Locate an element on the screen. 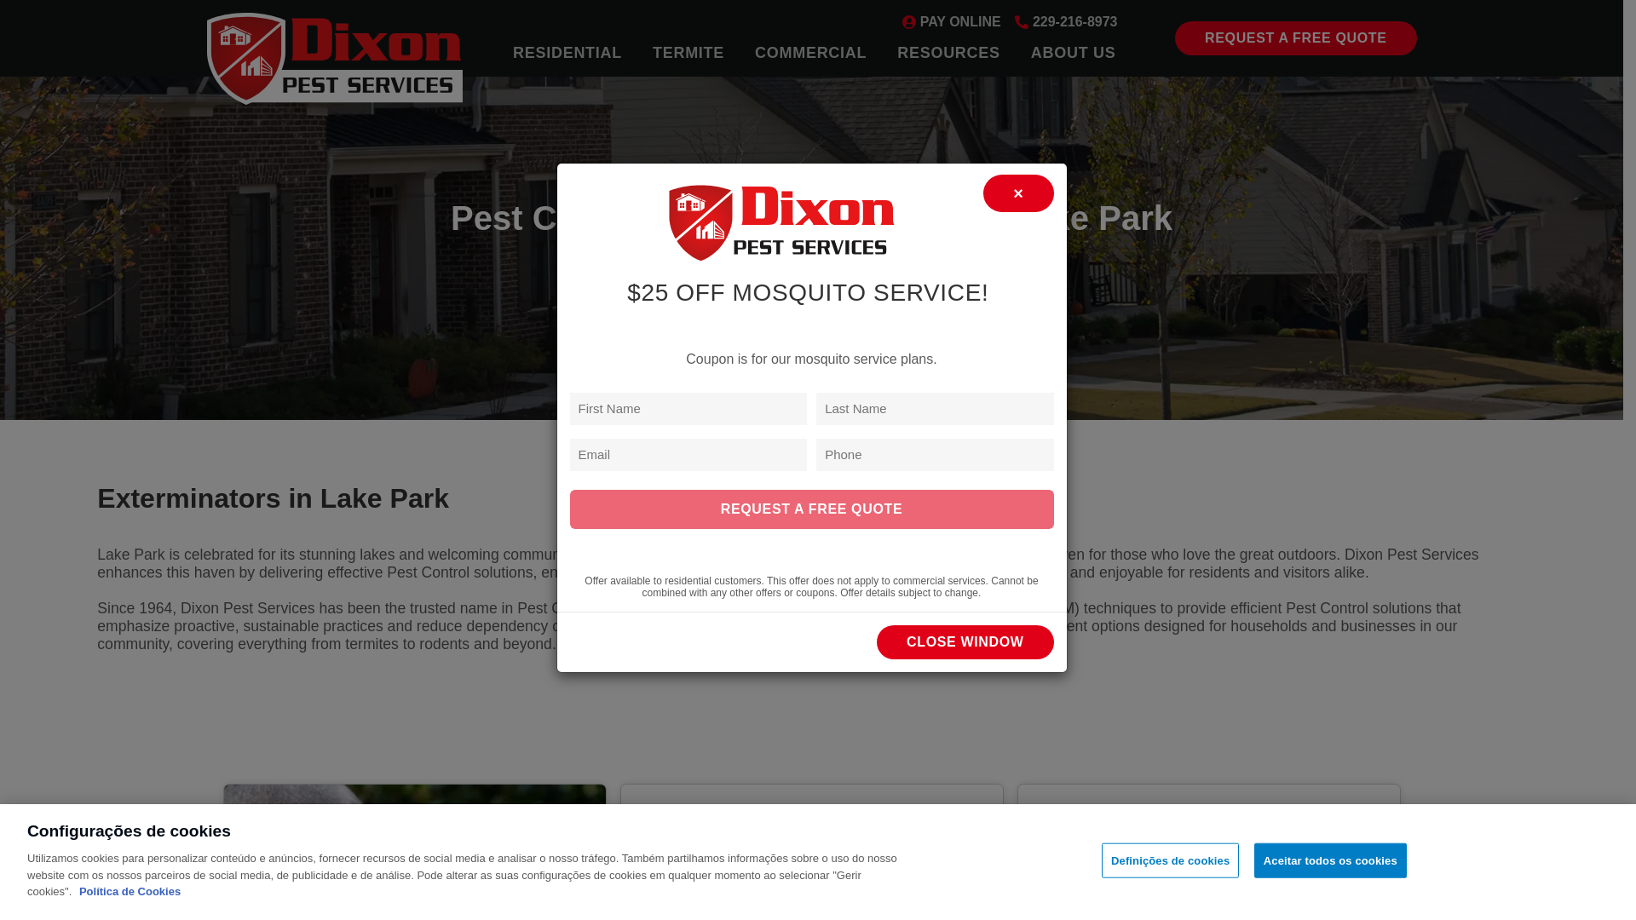 This screenshot has width=1636, height=920. 229-216-8973 is located at coordinates (1065, 24).